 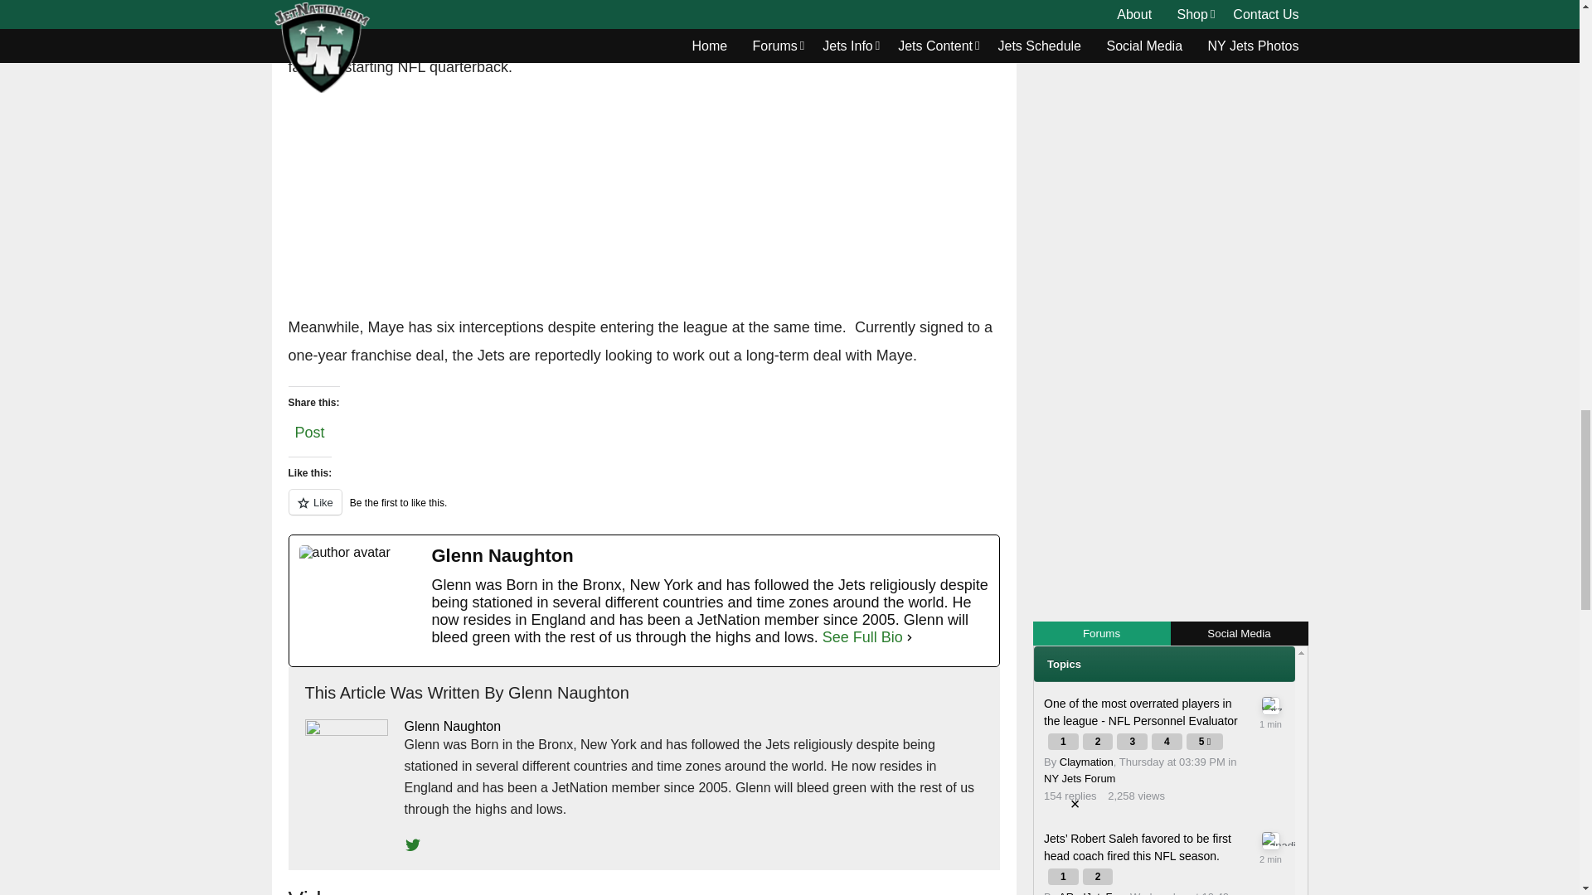 What do you see at coordinates (643, 510) in the screenshot?
I see `Like or Reblog` at bounding box center [643, 510].